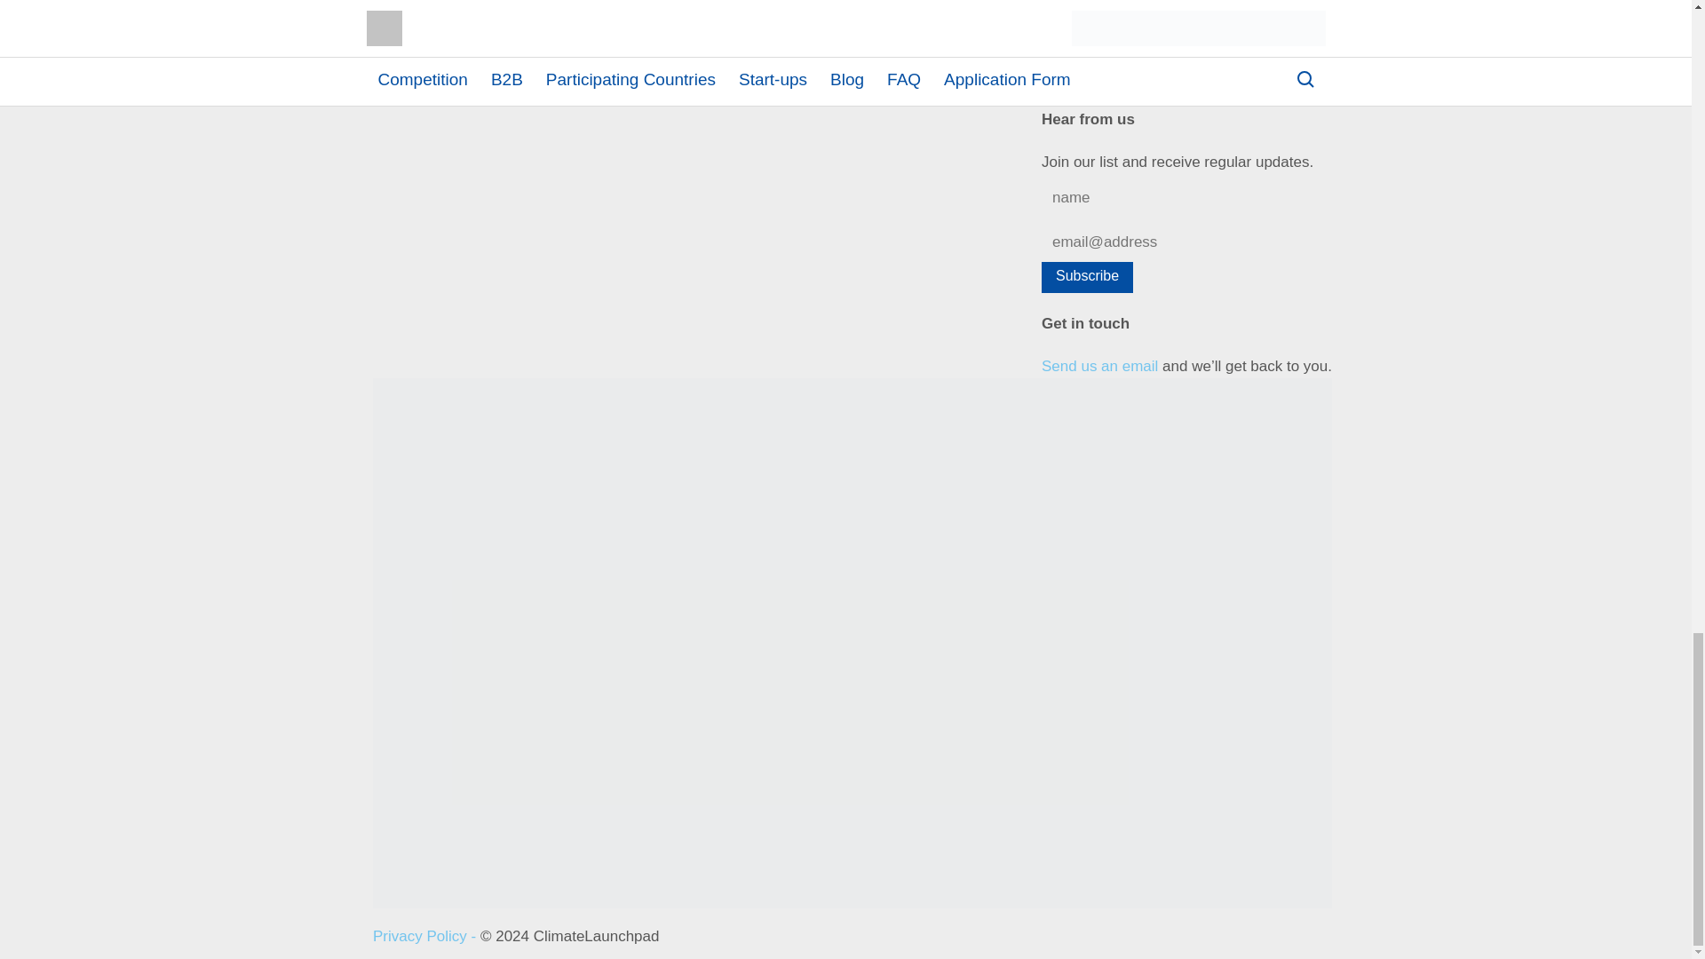 This screenshot has height=959, width=1705. Describe the element at coordinates (415, 53) in the screenshot. I see `Press centre` at that location.